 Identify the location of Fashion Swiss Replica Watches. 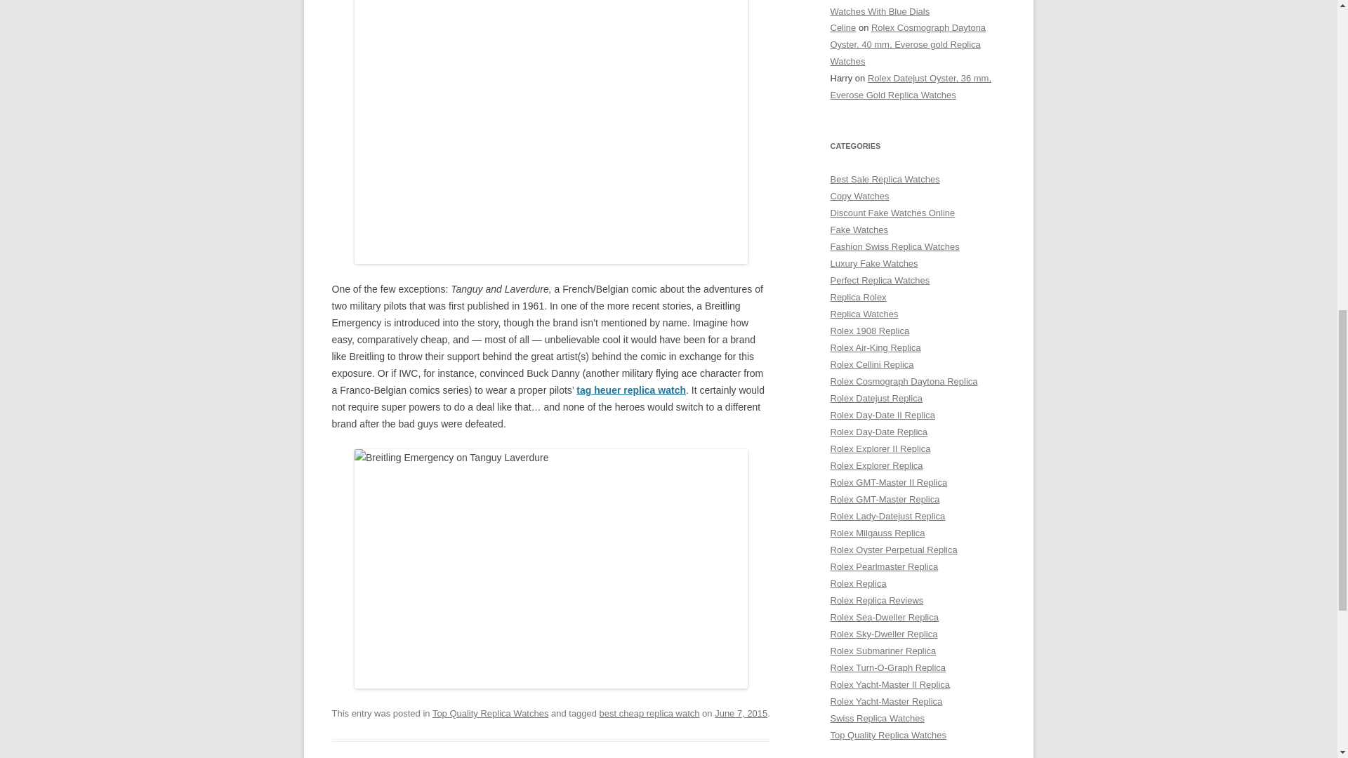
(894, 246).